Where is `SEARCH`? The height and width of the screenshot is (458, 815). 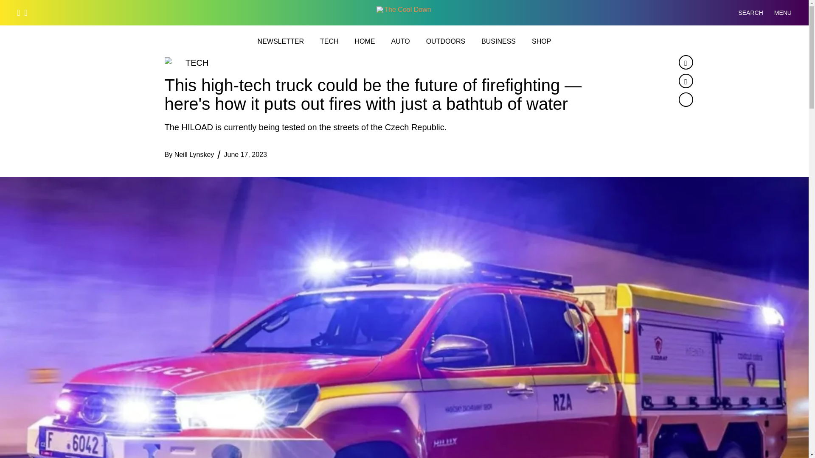
SEARCH is located at coordinates (744, 13).